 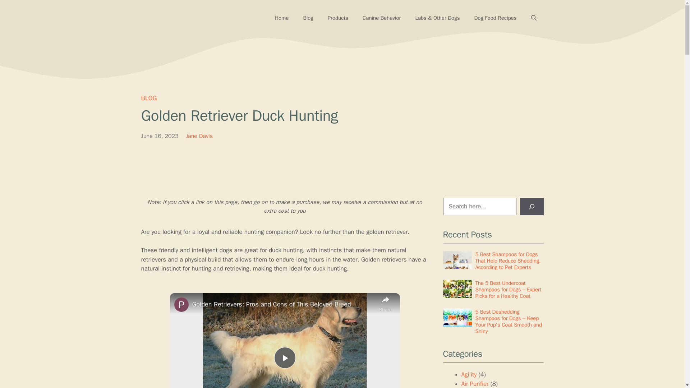 What do you see at coordinates (199, 136) in the screenshot?
I see `Jane Davis` at bounding box center [199, 136].